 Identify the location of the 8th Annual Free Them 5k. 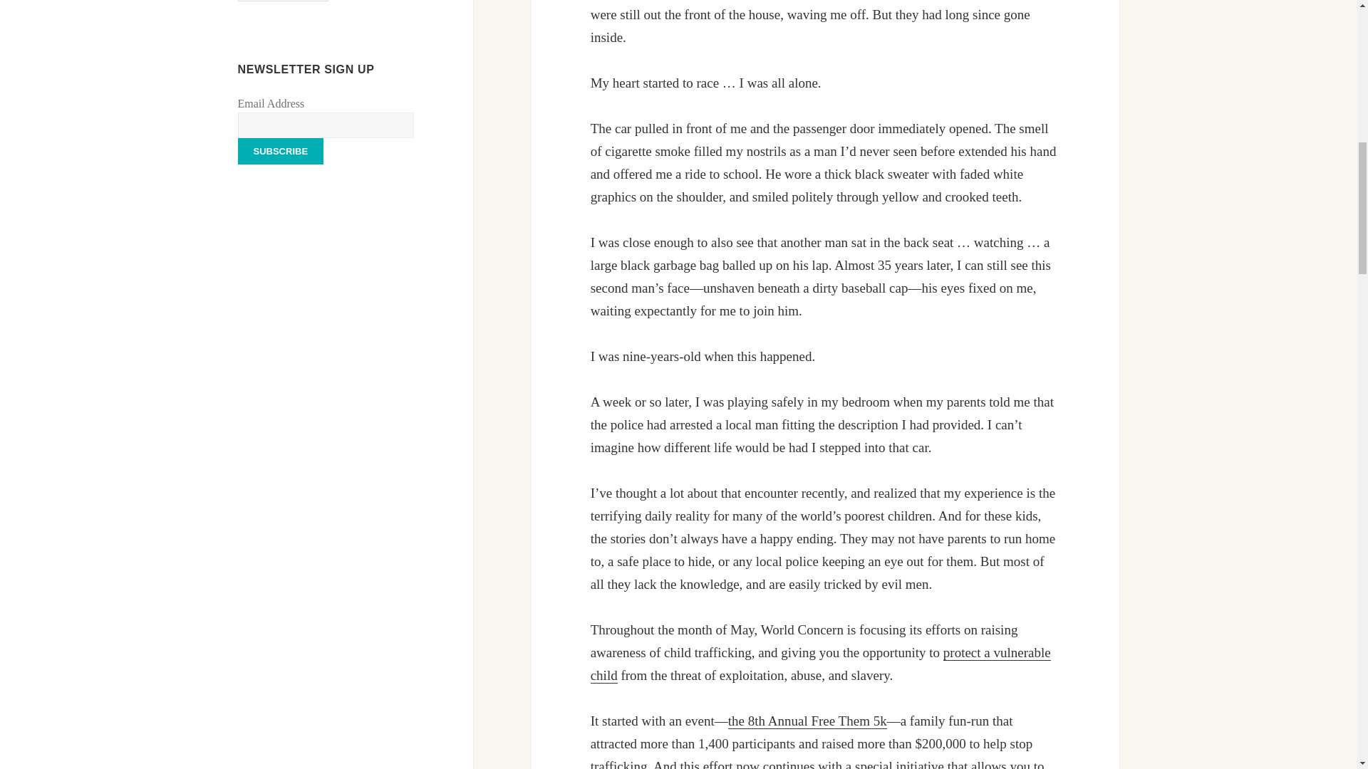
(807, 721).